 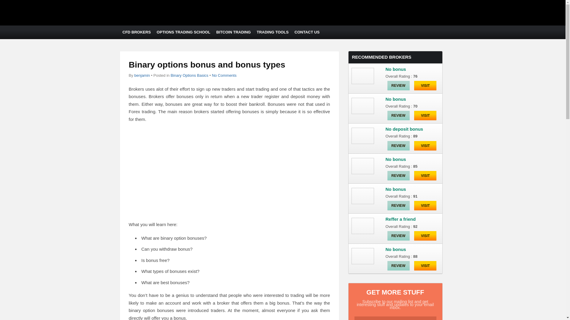 I want to click on CFD BROKERS, so click(x=136, y=32).